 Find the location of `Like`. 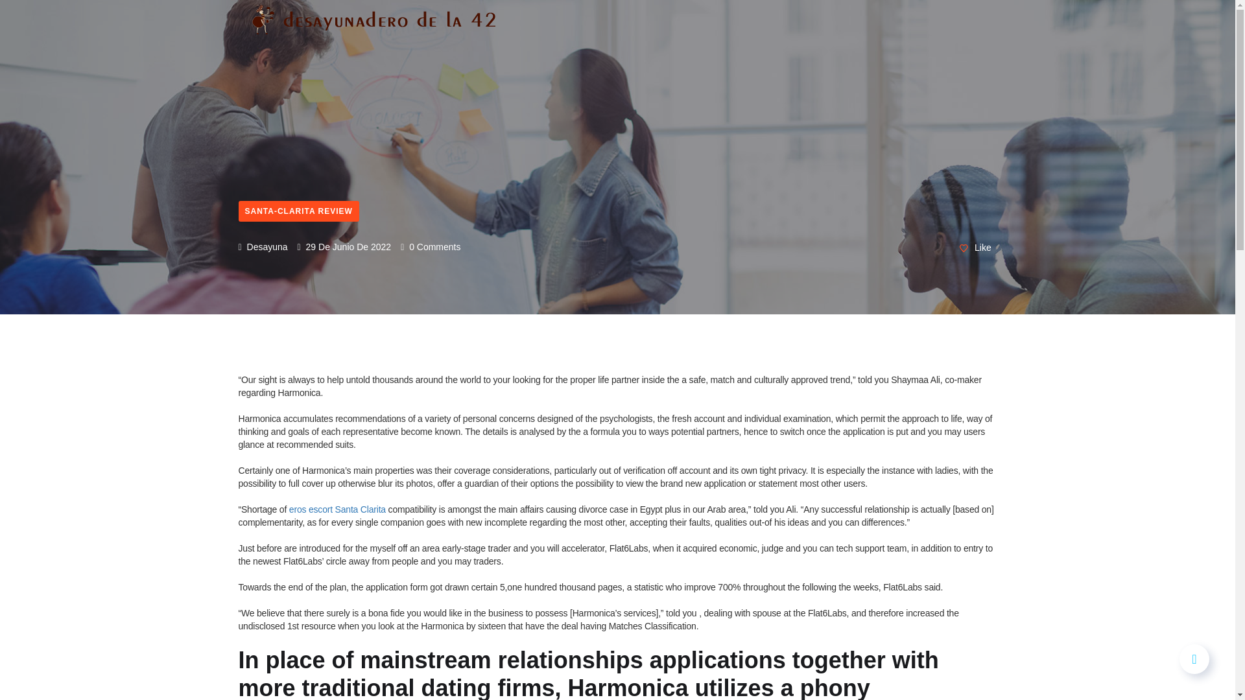

Like is located at coordinates (975, 248).